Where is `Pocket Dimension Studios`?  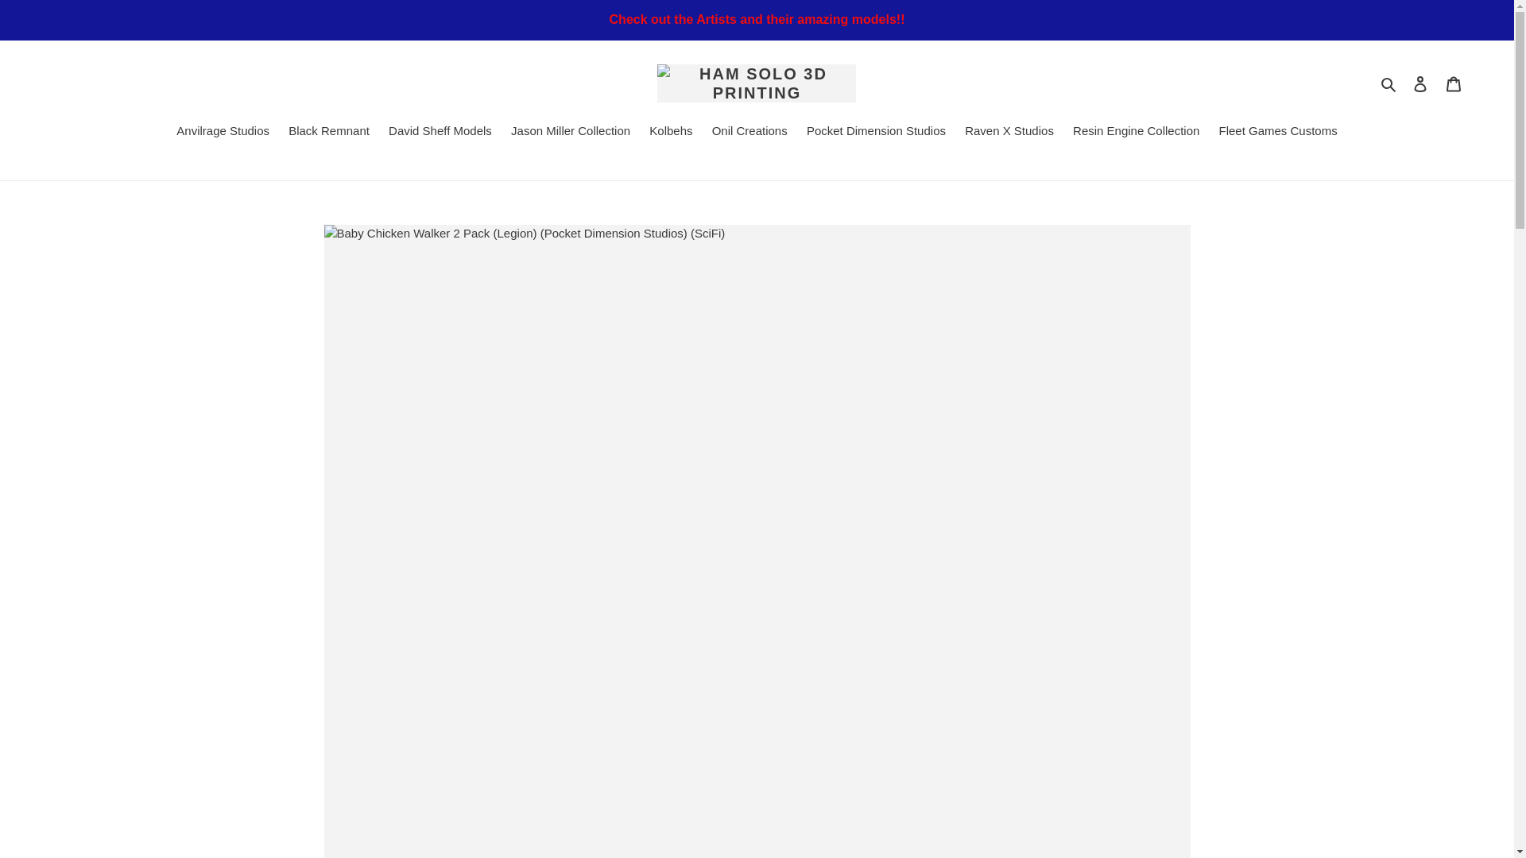
Pocket Dimension Studios is located at coordinates (876, 133).